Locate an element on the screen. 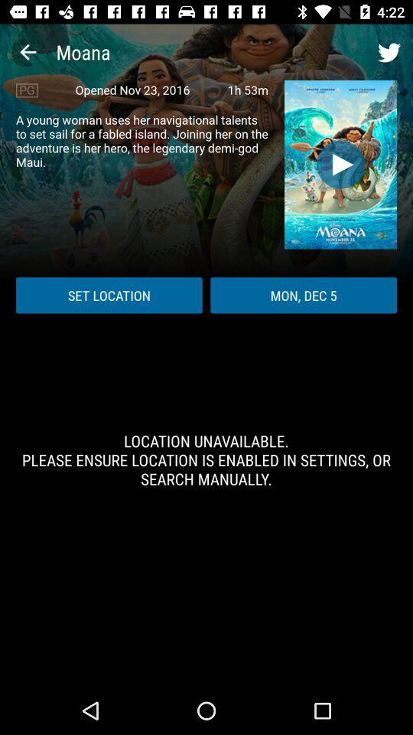 This screenshot has width=413, height=735. choose the item to the left of the moana icon is located at coordinates (28, 52).